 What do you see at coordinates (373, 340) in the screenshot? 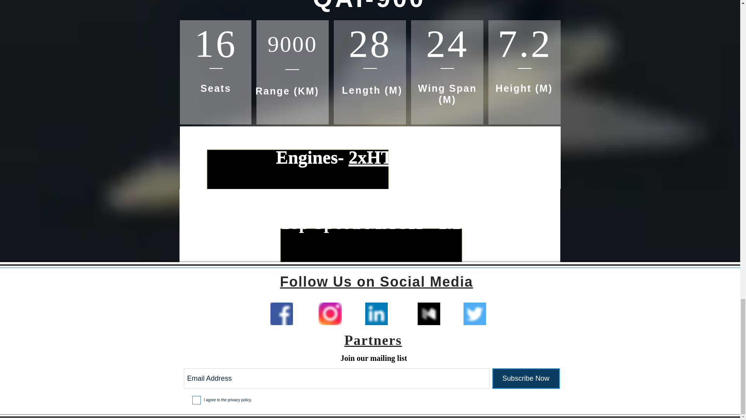
I see `Partners` at bounding box center [373, 340].